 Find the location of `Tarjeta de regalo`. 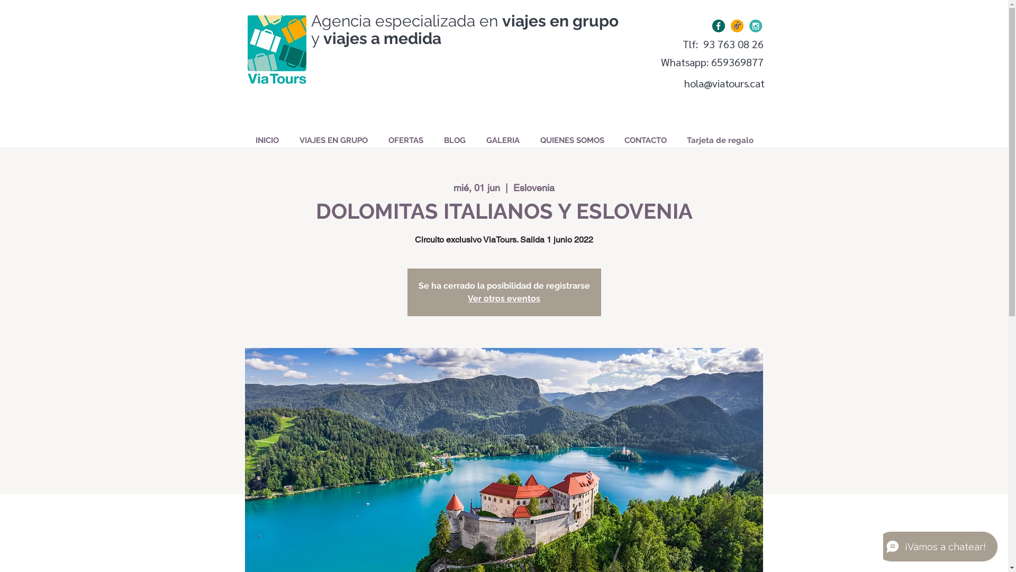

Tarjeta de regalo is located at coordinates (720, 140).